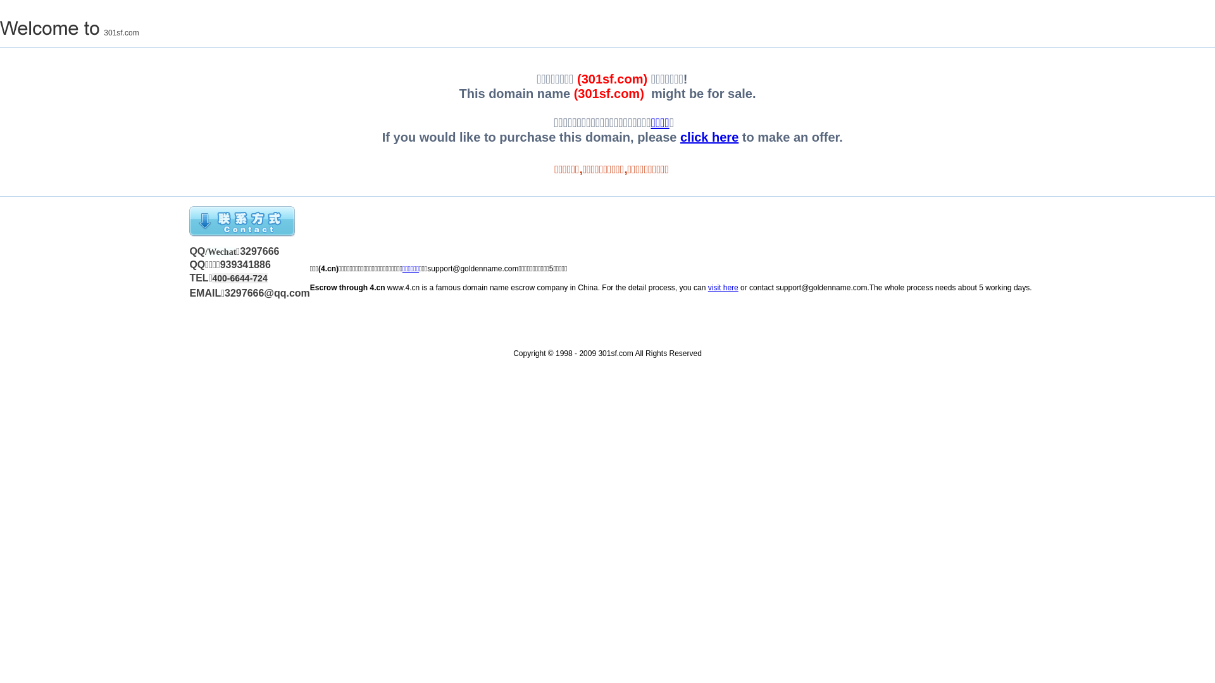 This screenshot has height=683, width=1215. What do you see at coordinates (709, 137) in the screenshot?
I see `click here` at bounding box center [709, 137].